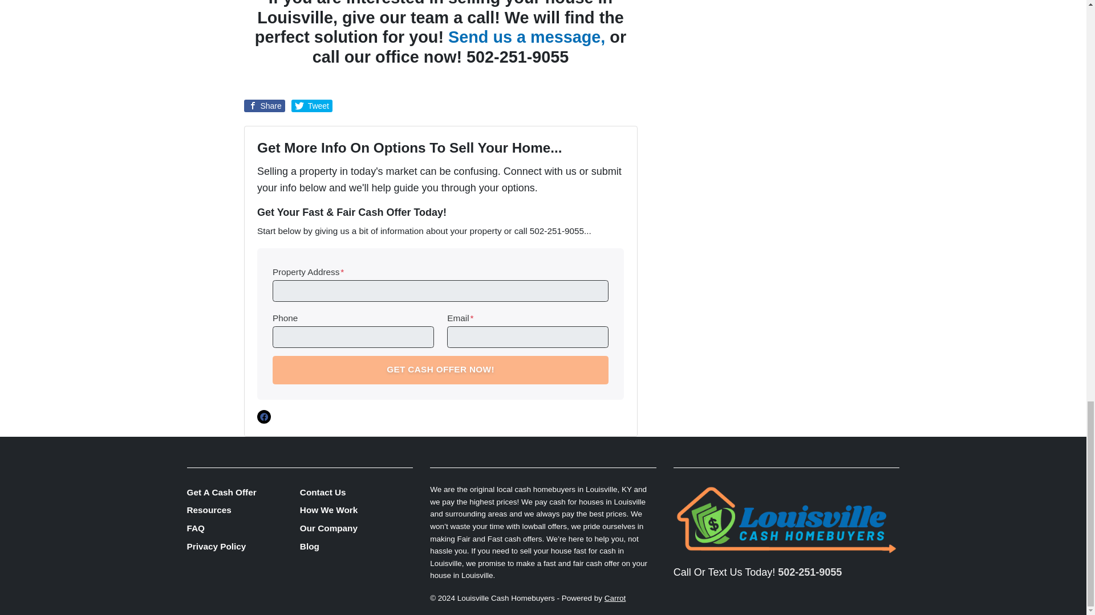 The height and width of the screenshot is (615, 1095). I want to click on Facebook, so click(263, 417).